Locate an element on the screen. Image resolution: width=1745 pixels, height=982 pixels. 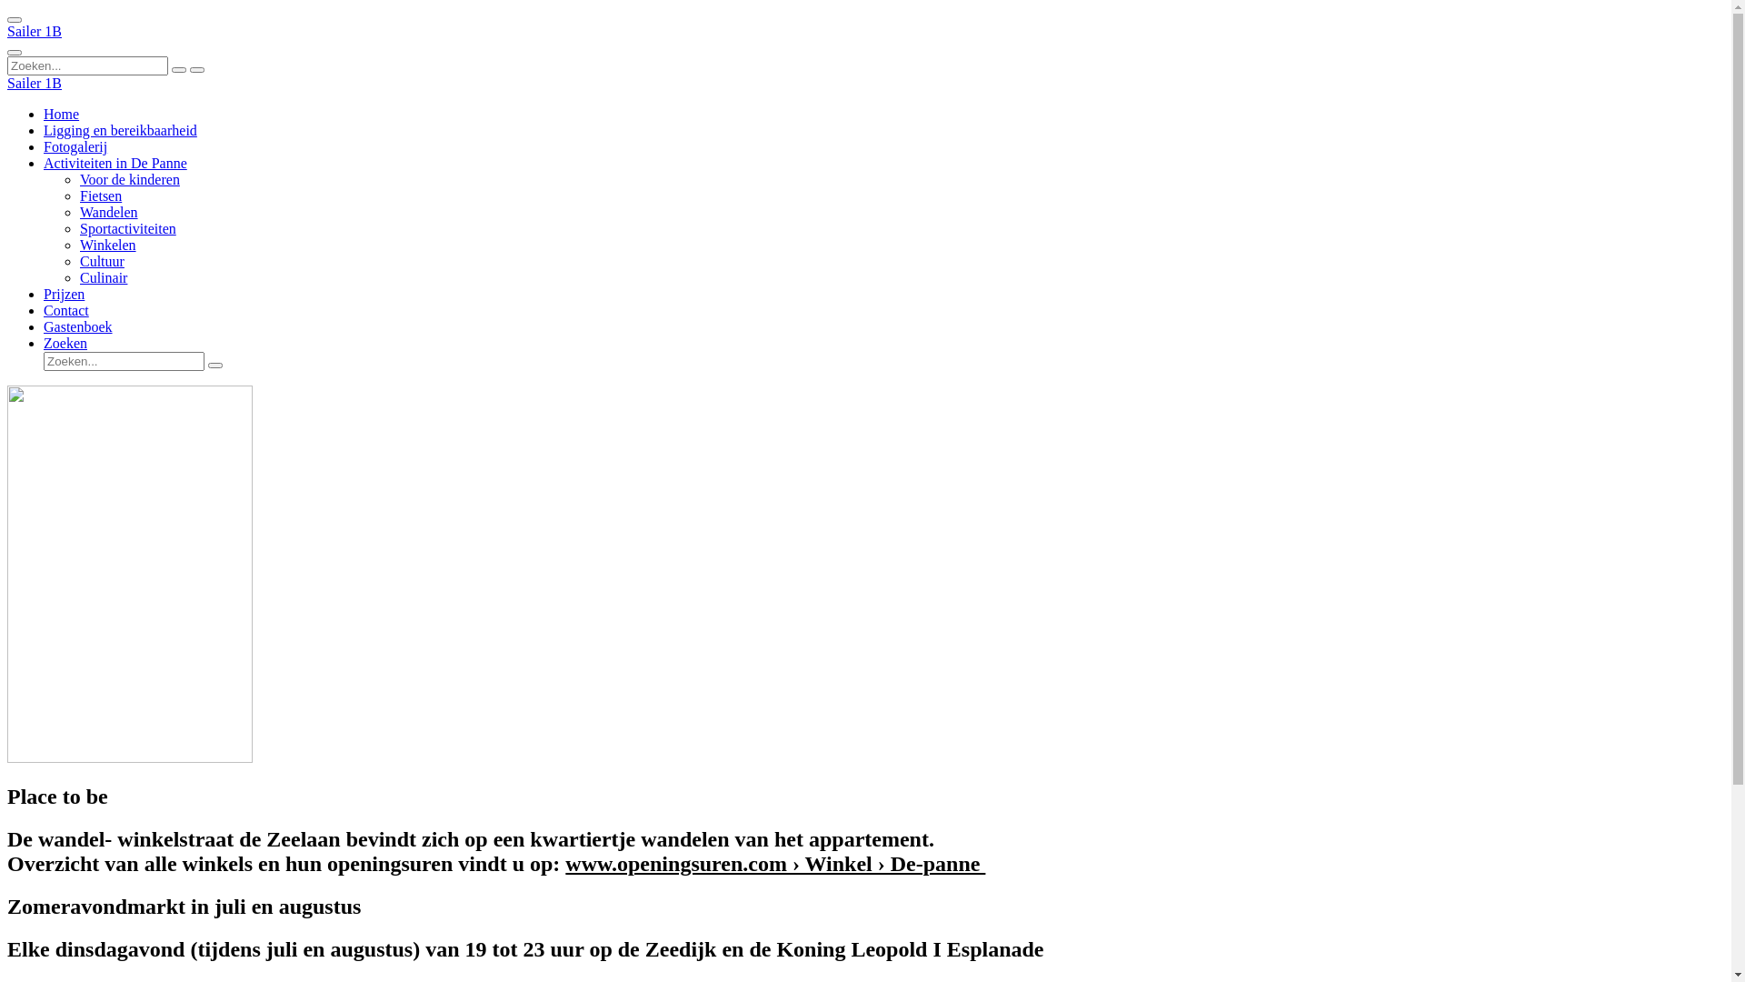
Ligging en bereikbaarheid is located at coordinates (120, 131).